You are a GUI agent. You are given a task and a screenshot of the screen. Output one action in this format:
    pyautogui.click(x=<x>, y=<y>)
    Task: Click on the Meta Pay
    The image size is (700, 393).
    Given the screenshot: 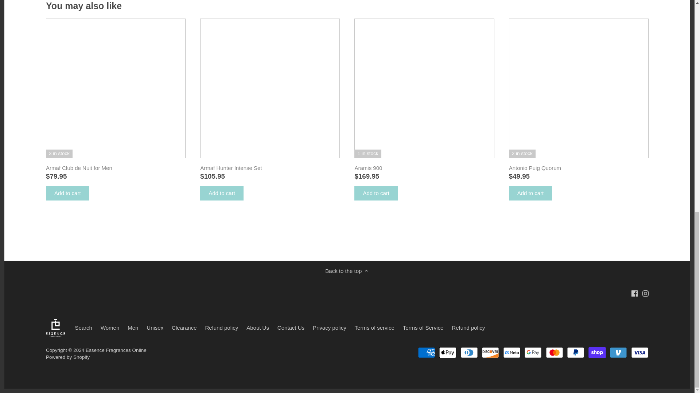 What is the action you would take?
    pyautogui.click(x=512, y=352)
    